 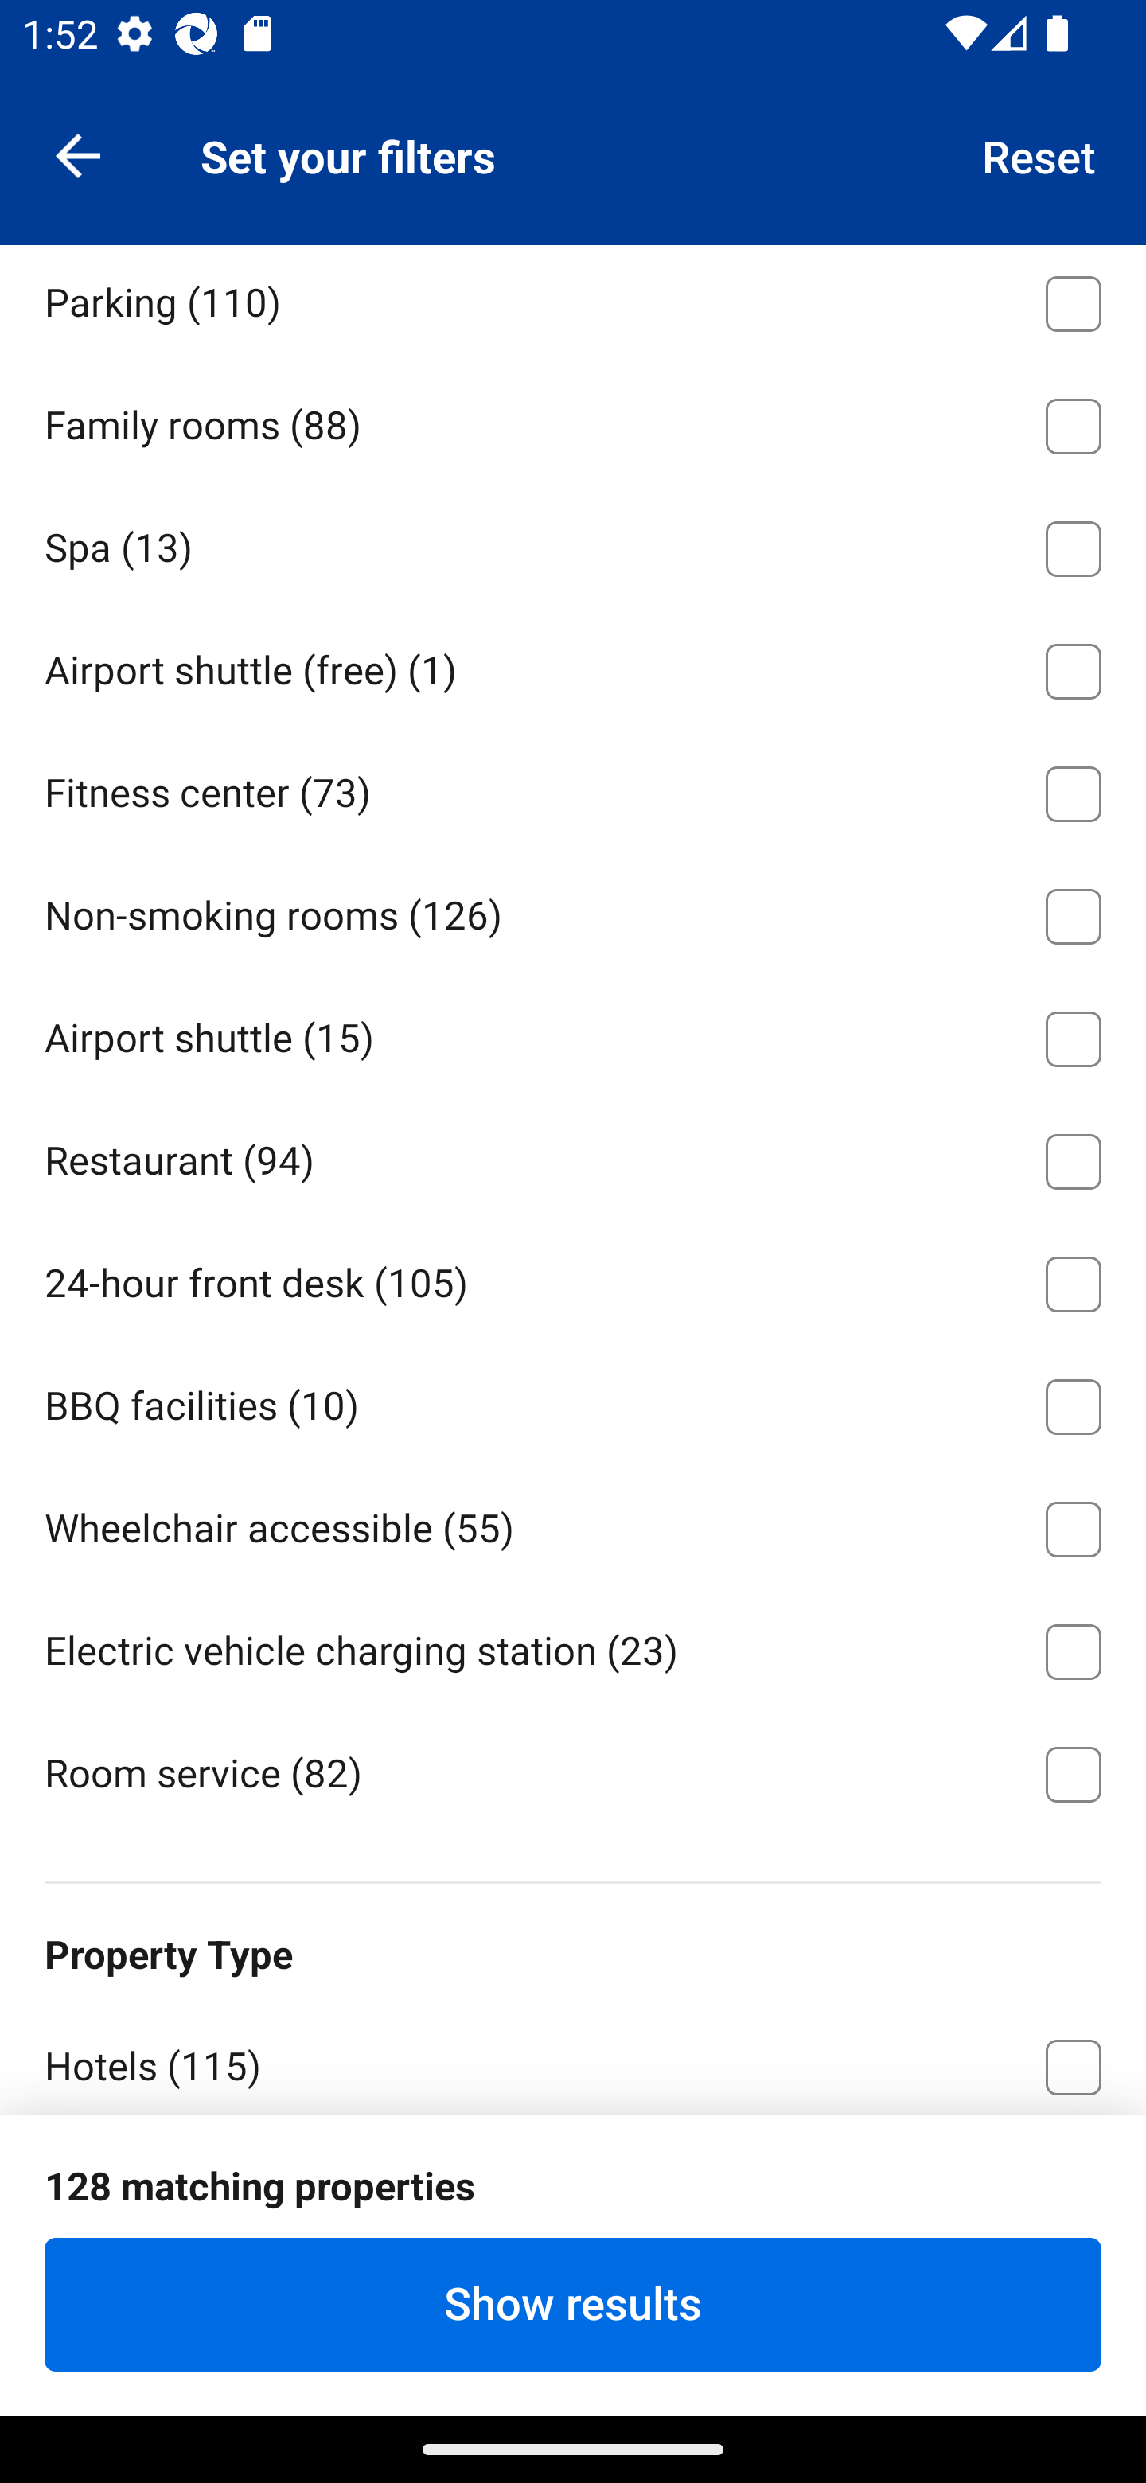 What do you see at coordinates (573, 302) in the screenshot?
I see `Parking ⁦(110)` at bounding box center [573, 302].